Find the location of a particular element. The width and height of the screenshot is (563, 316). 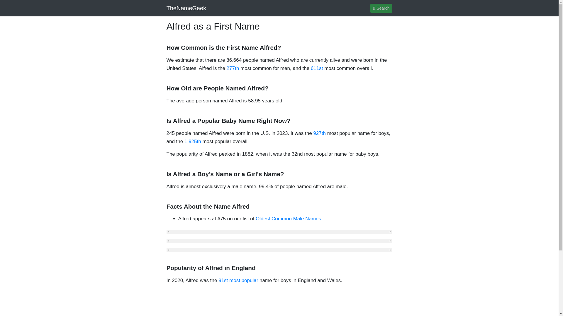

Oldest Common Male Names. is located at coordinates (289, 219).